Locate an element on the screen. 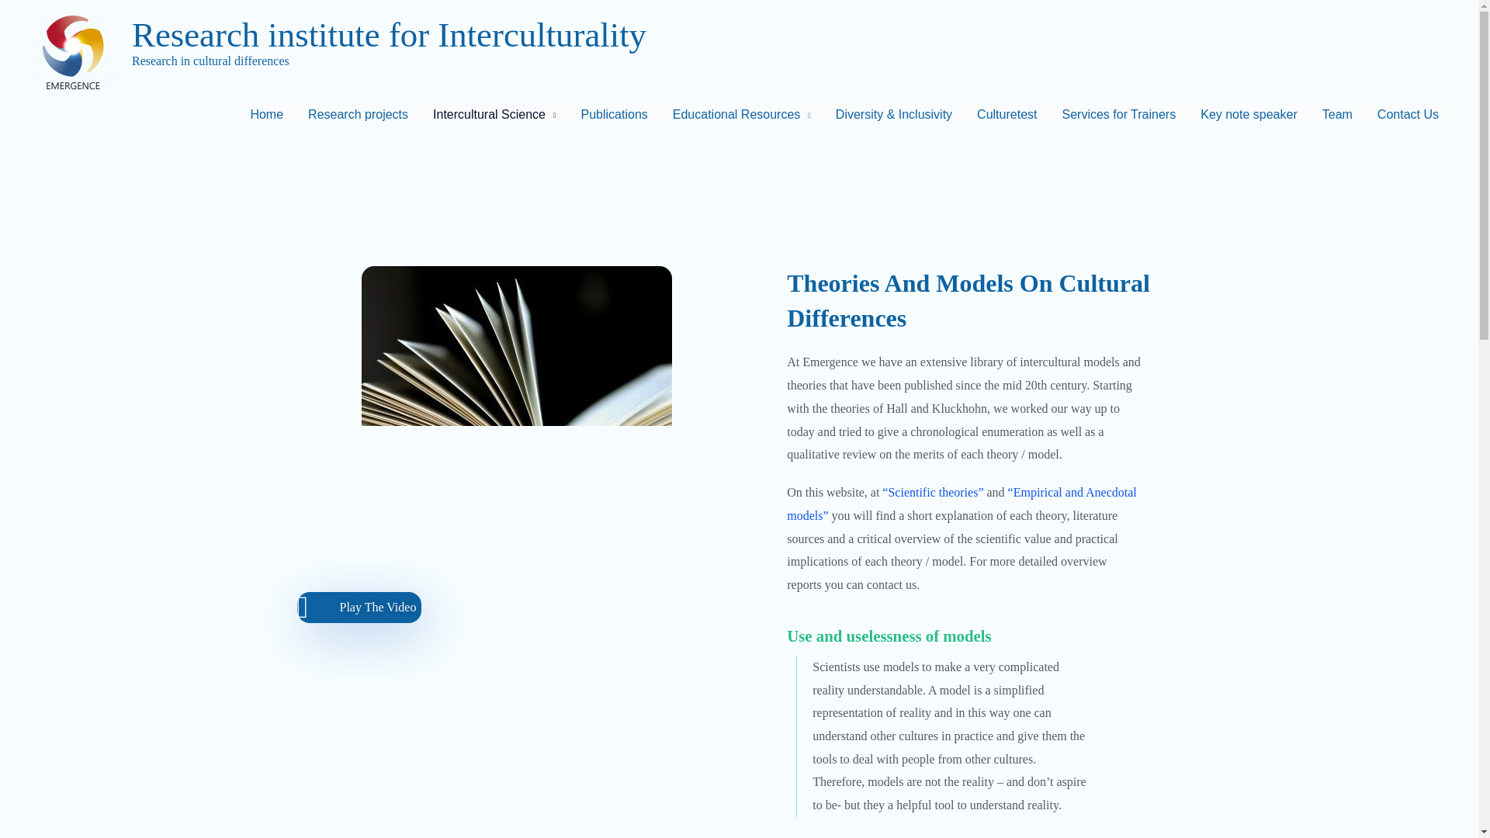 Image resolution: width=1490 pixels, height=838 pixels. Research institute for Interculturality is located at coordinates (390, 35).